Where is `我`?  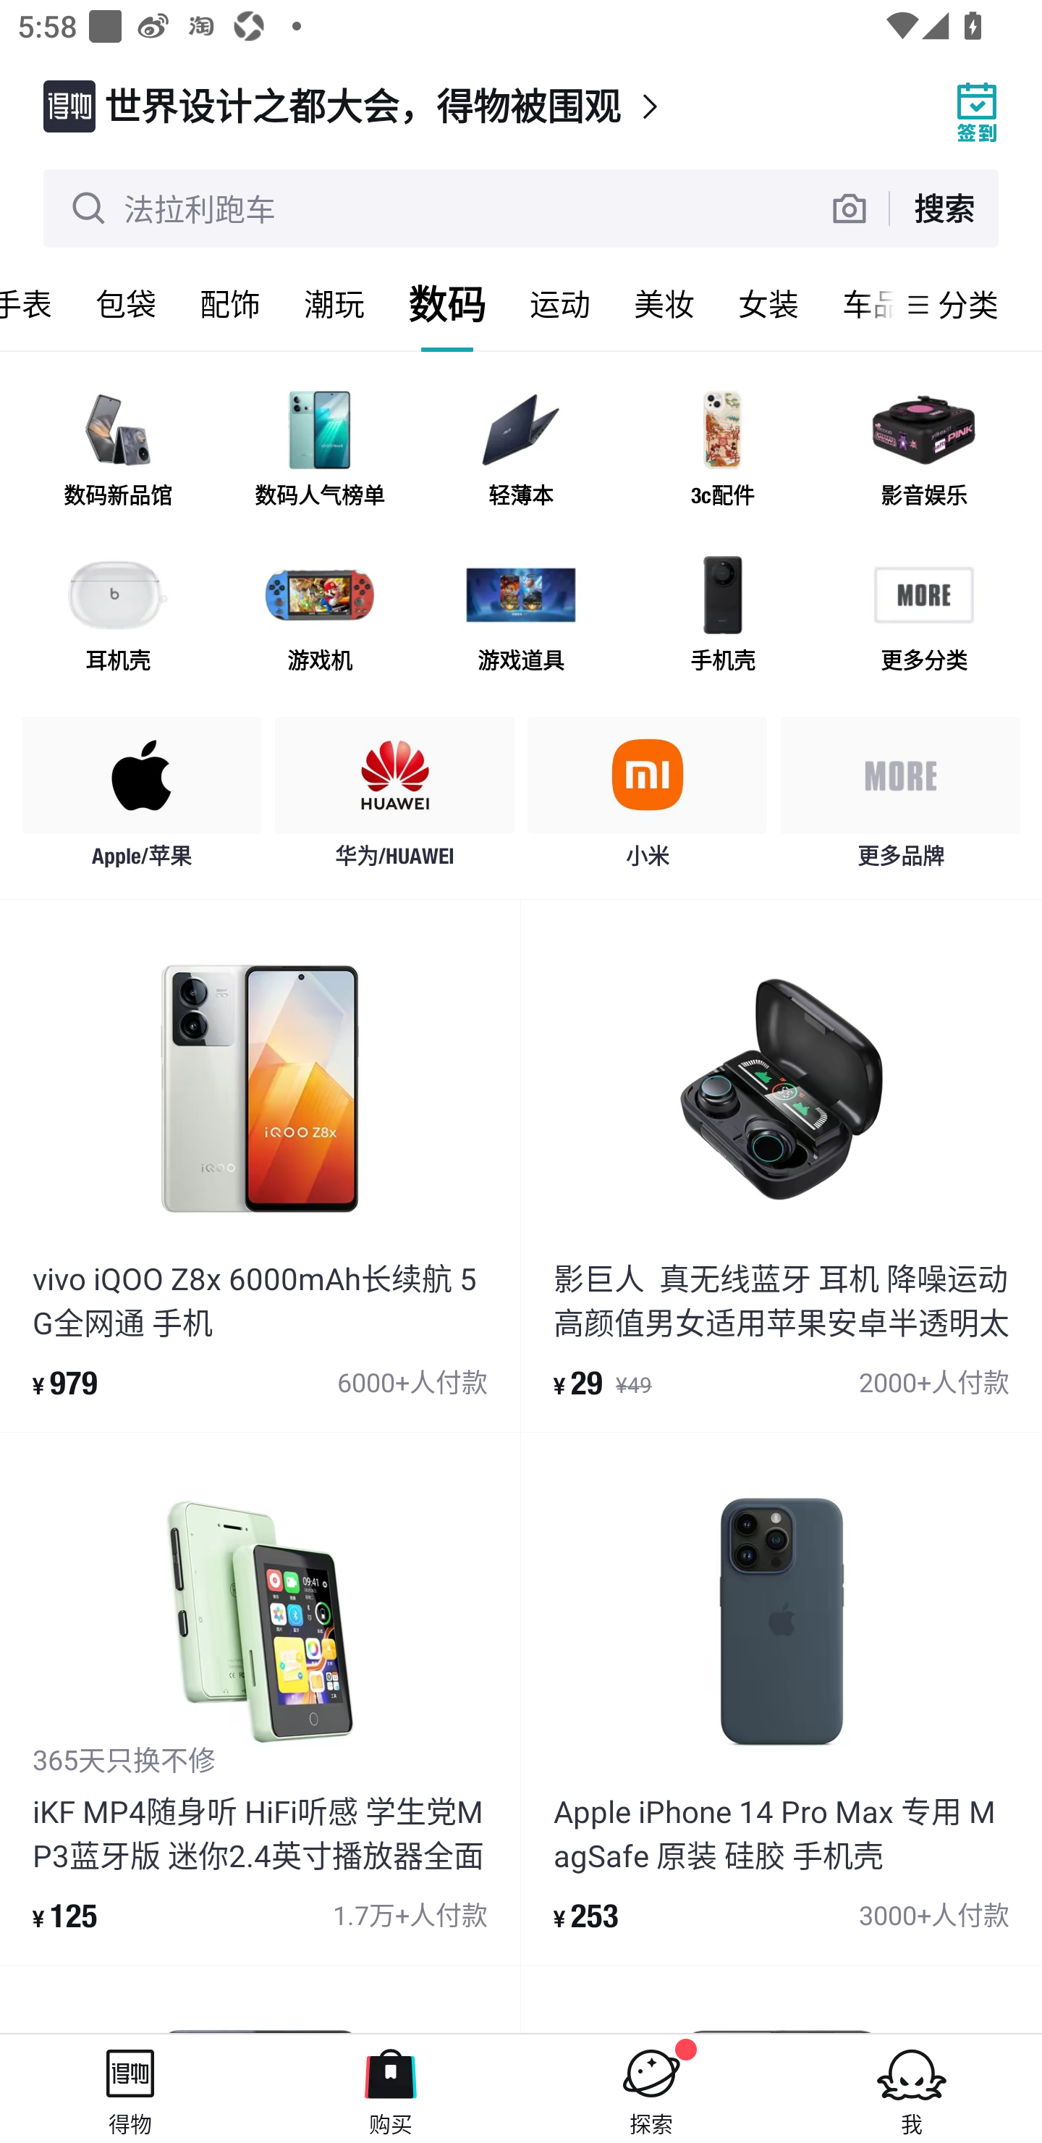
我 is located at coordinates (912, 2088).